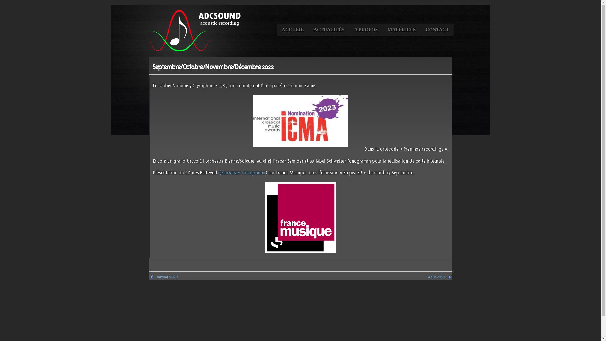 This screenshot has width=606, height=341. Describe the element at coordinates (163, 277) in the screenshot. I see `Janvier 2023` at that location.